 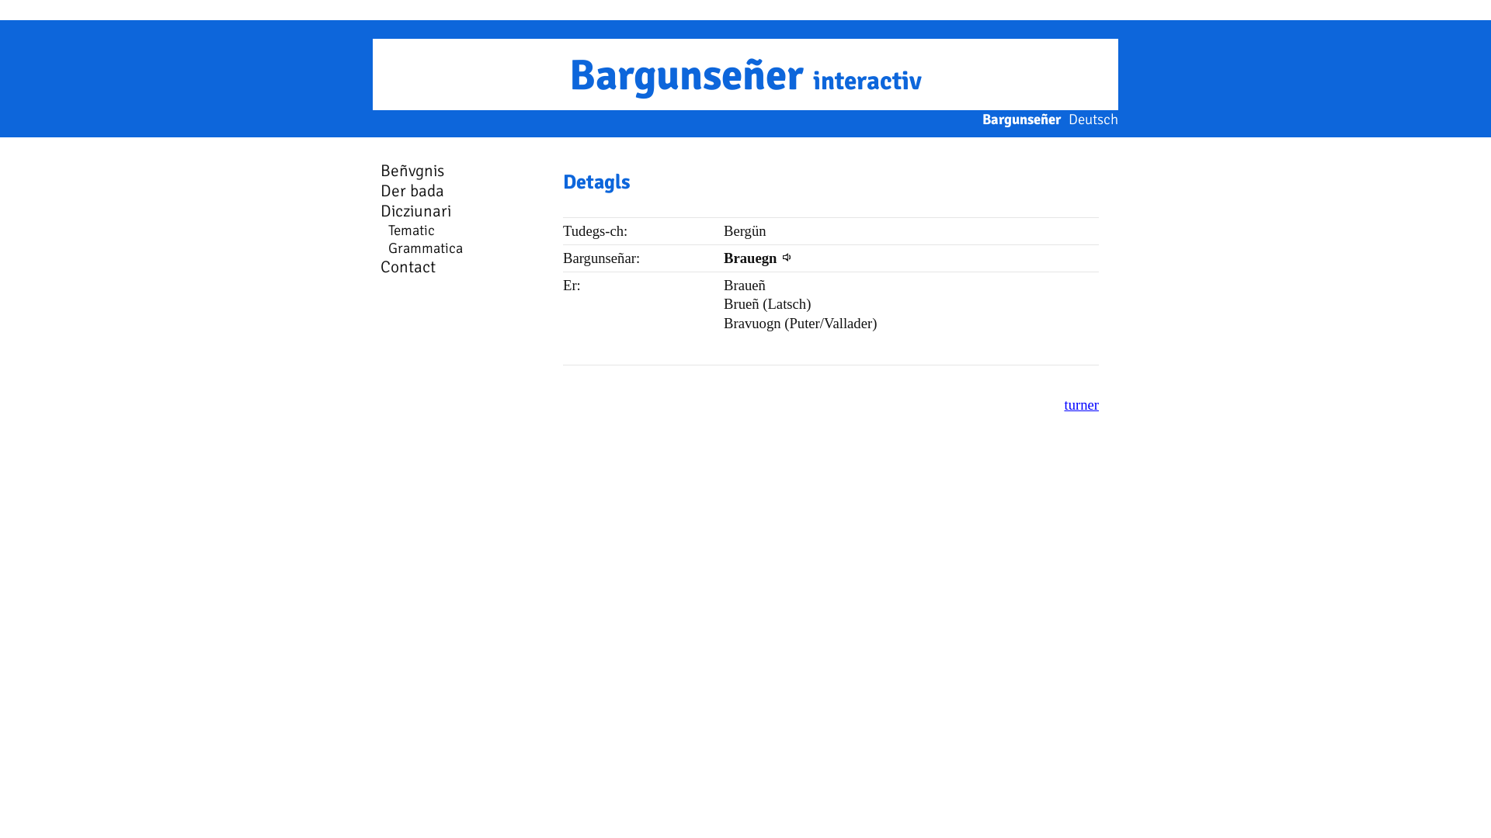 What do you see at coordinates (408, 267) in the screenshot?
I see `Contact` at bounding box center [408, 267].